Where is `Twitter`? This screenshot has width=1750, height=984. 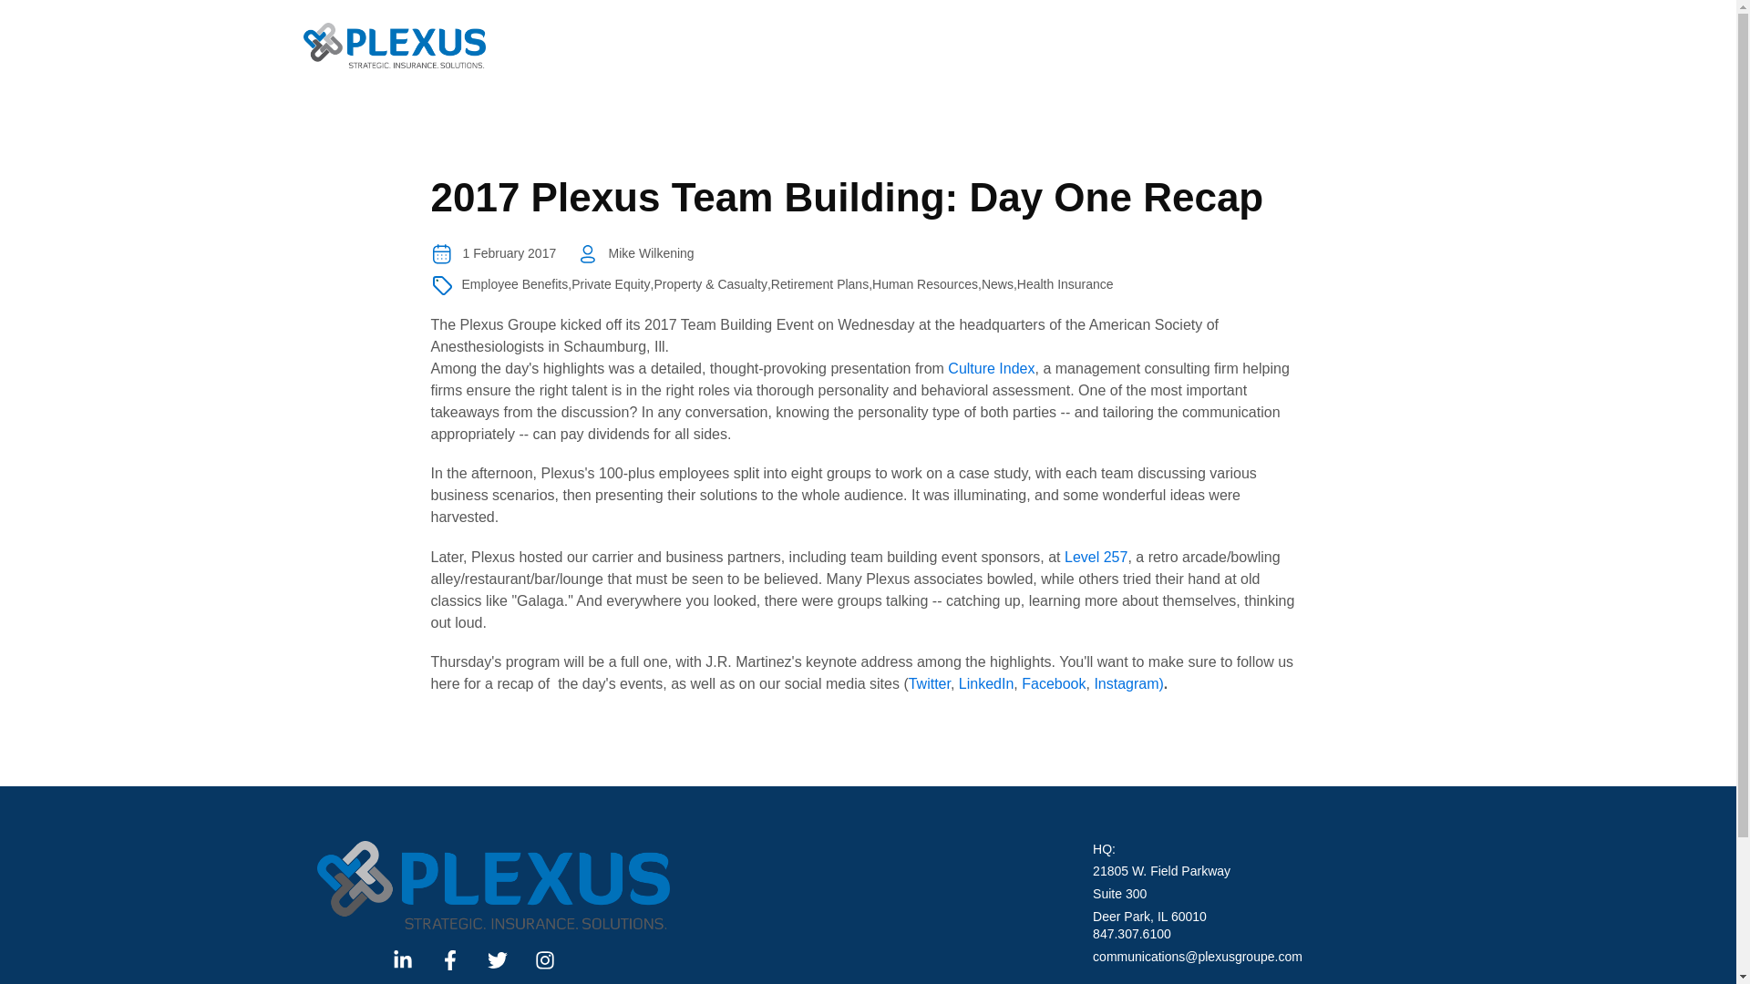 Twitter is located at coordinates (929, 683).